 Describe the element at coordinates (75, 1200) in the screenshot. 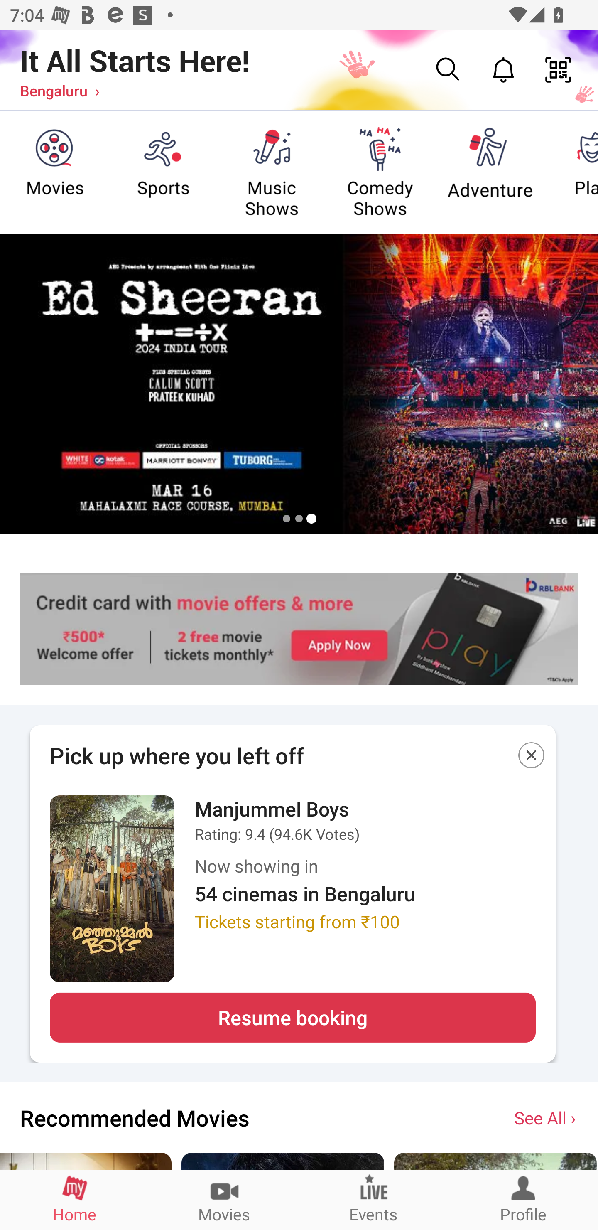

I see `Home` at that location.